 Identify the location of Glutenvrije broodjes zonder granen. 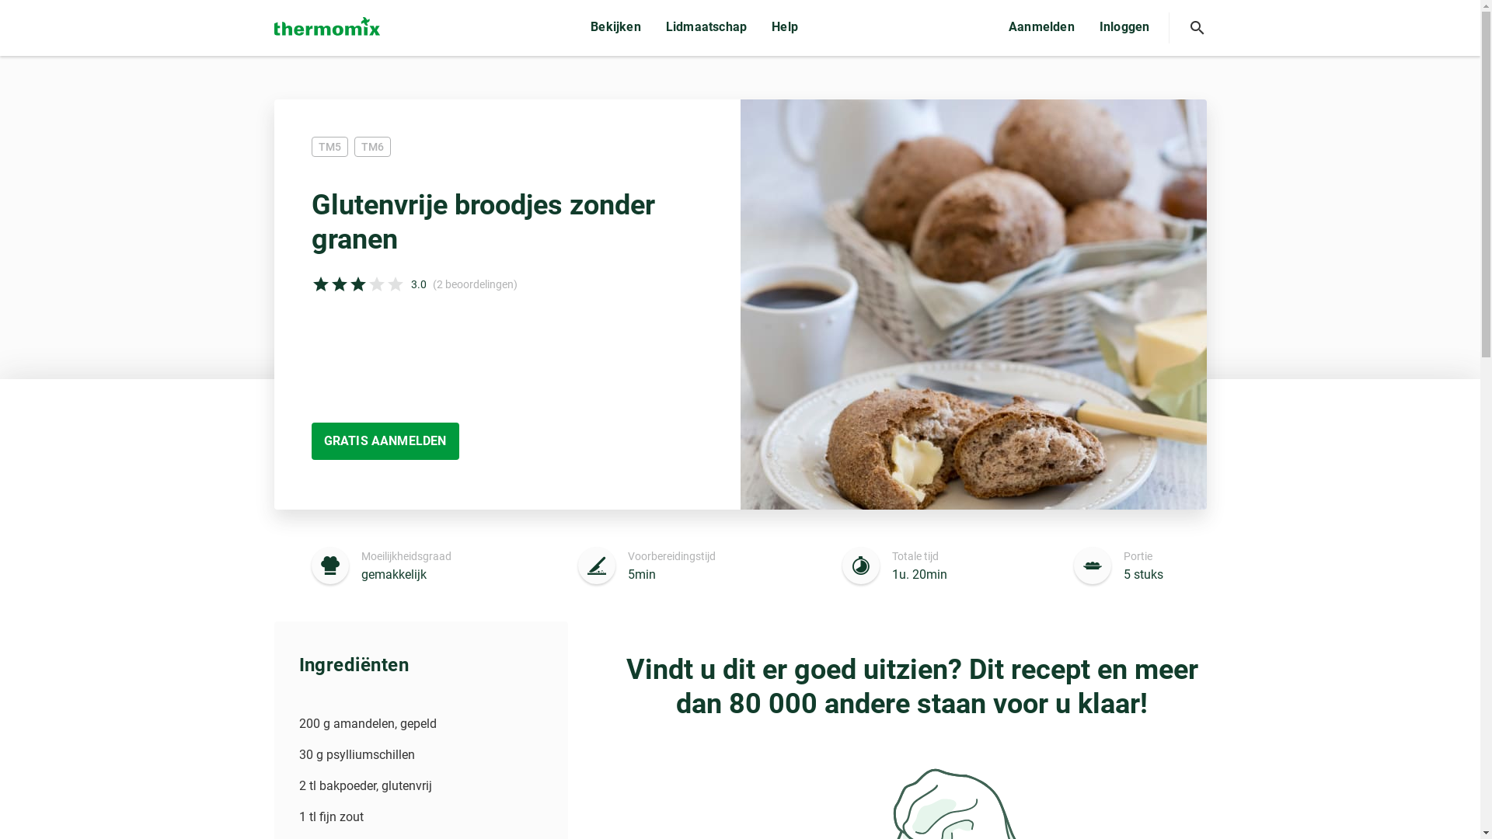
(973, 305).